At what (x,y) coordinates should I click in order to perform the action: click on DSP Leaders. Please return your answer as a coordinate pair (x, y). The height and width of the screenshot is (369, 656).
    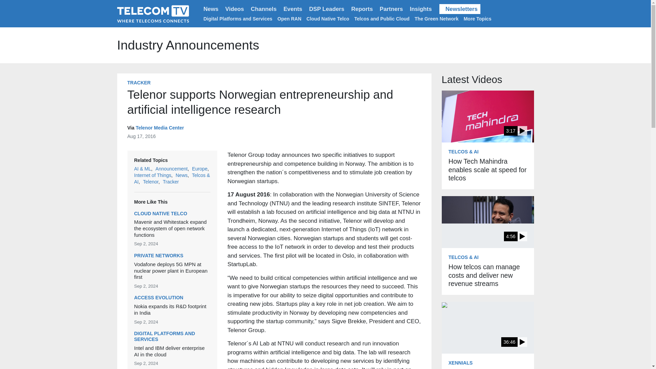
    Looking at the image, I should click on (327, 9).